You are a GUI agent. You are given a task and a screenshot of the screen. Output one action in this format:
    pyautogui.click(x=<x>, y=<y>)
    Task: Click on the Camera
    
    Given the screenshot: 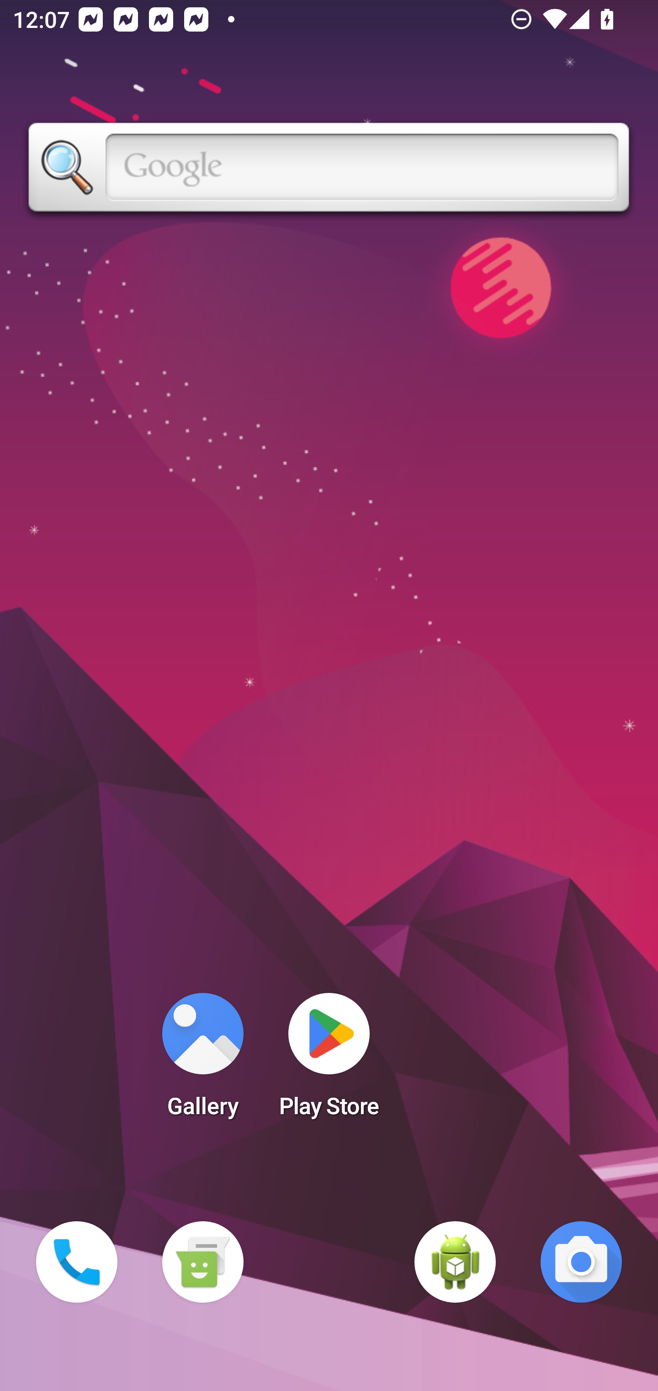 What is the action you would take?
    pyautogui.click(x=581, y=1262)
    